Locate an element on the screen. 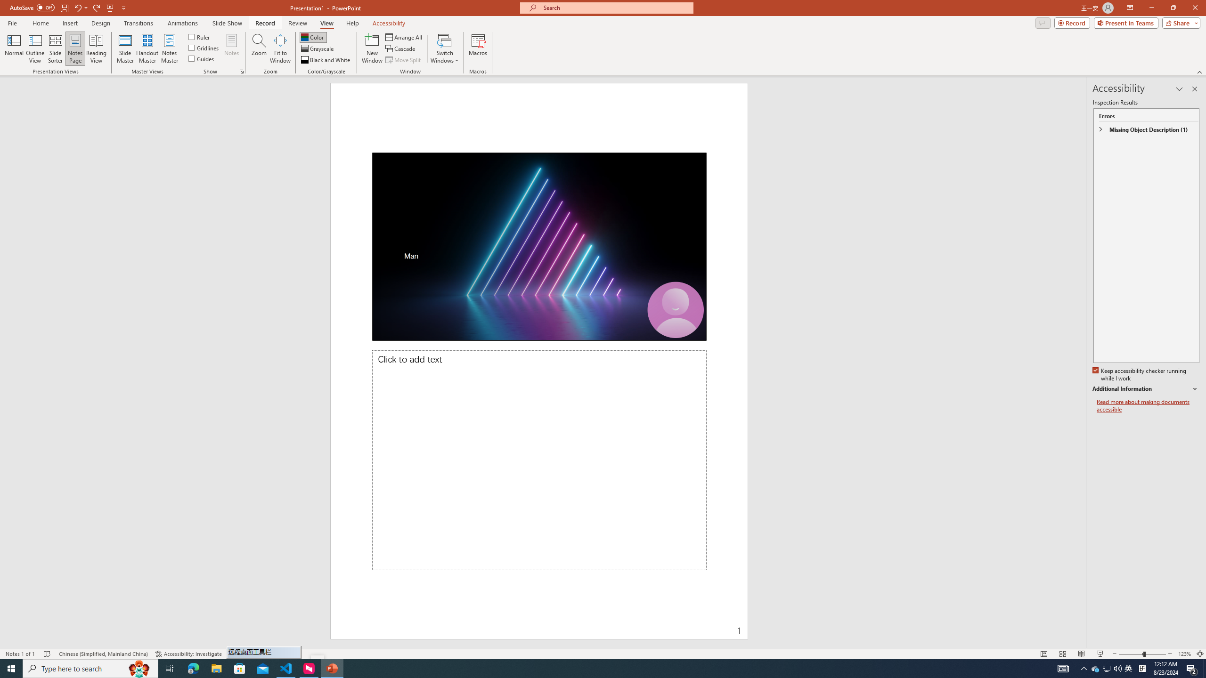 The image size is (1206, 678). Gridlines is located at coordinates (204, 47).